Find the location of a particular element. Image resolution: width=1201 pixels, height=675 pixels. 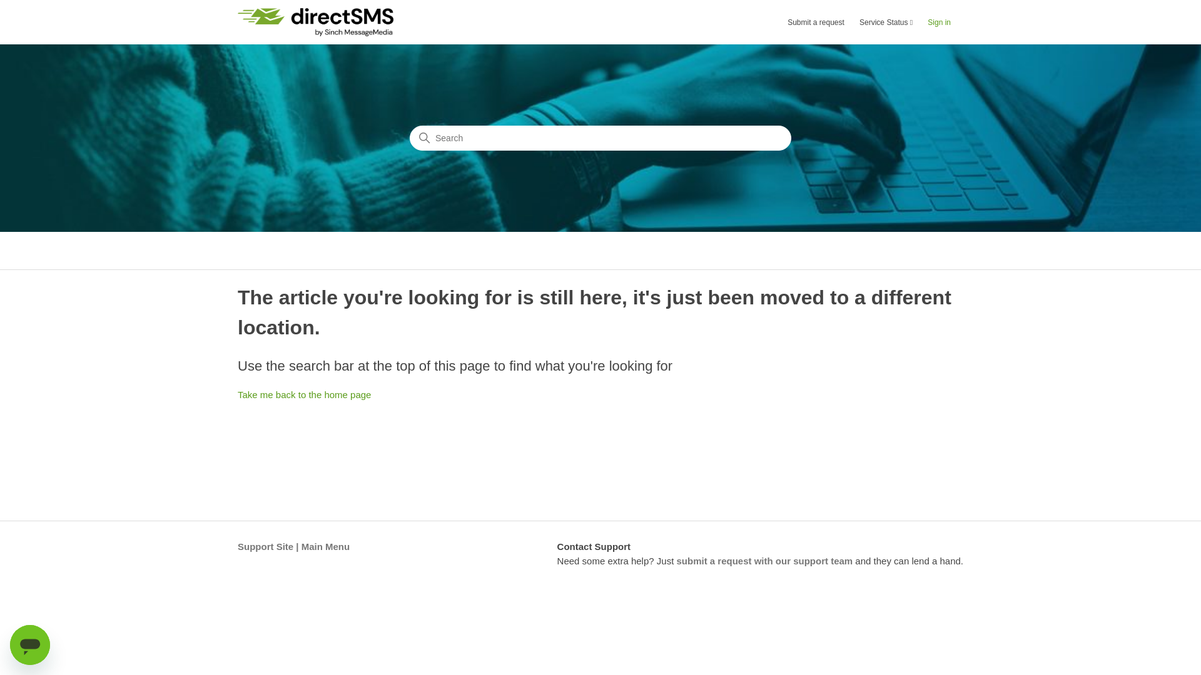

Button to launch messaging window is located at coordinates (30, 645).